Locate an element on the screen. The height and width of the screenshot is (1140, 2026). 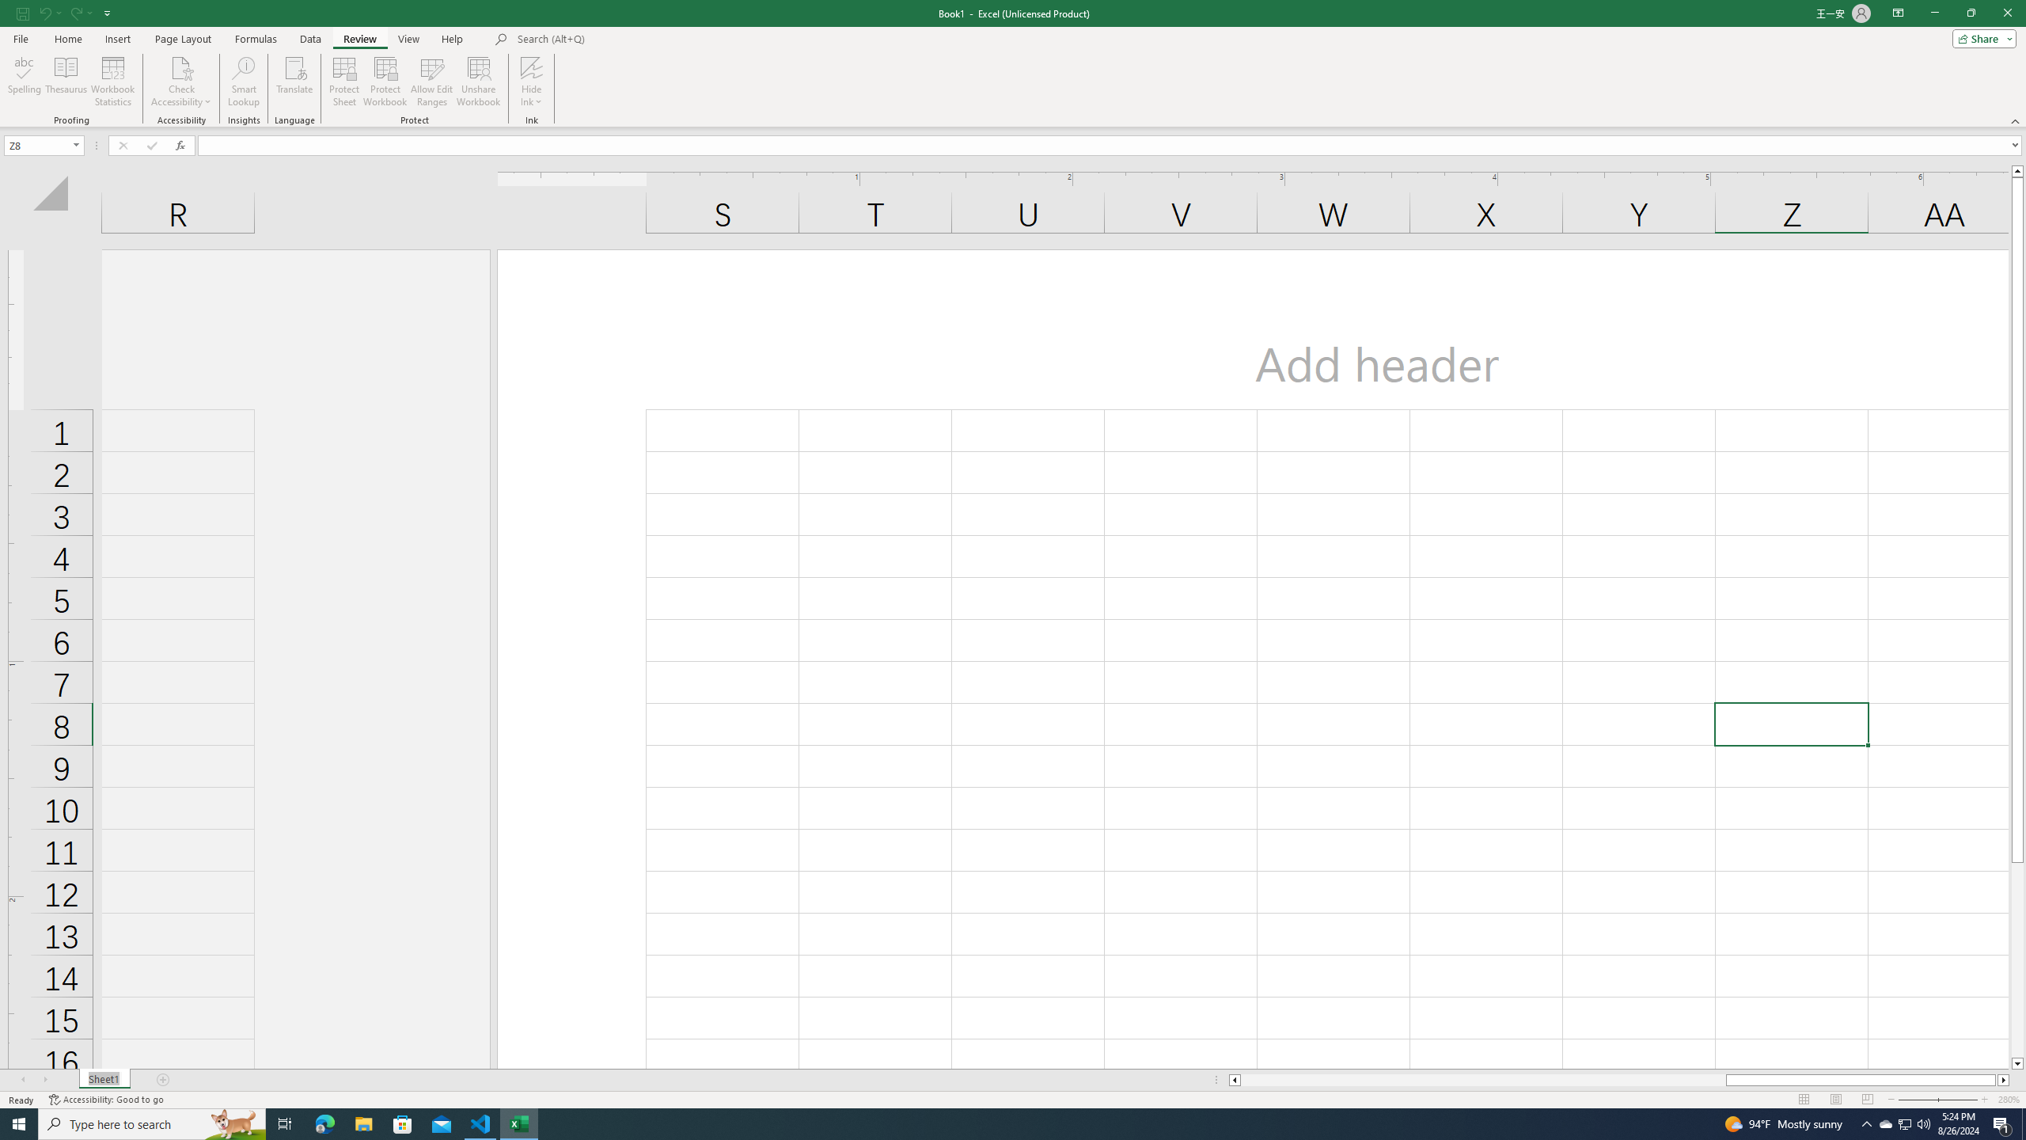
Workbook Statistics is located at coordinates (113, 82).